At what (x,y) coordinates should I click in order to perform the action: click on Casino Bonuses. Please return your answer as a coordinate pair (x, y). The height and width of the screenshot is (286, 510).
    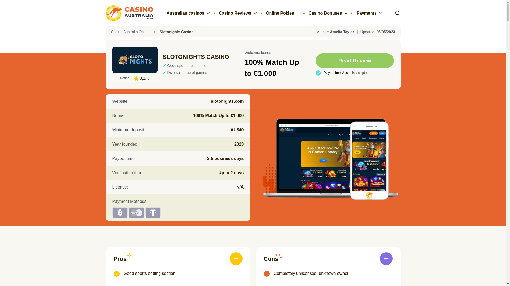
    Looking at the image, I should click on (325, 13).